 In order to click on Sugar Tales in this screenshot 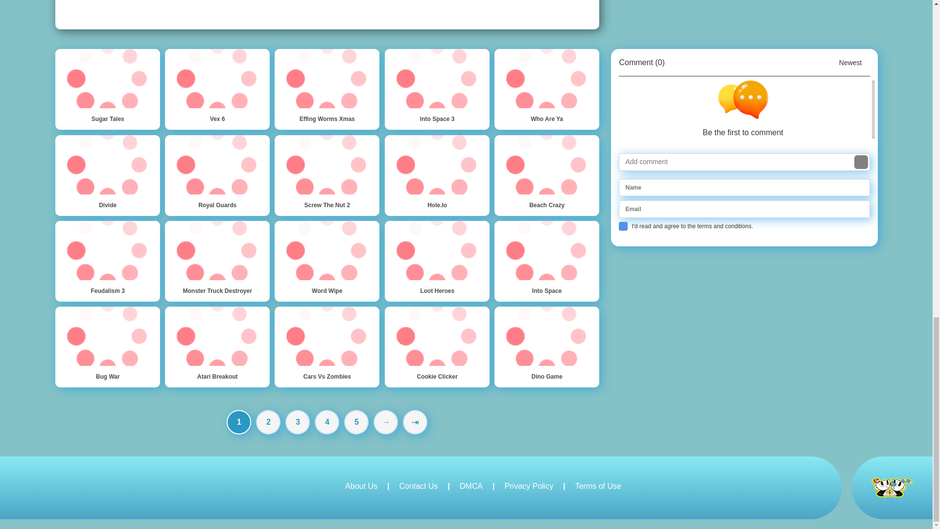, I will do `click(107, 89)`.